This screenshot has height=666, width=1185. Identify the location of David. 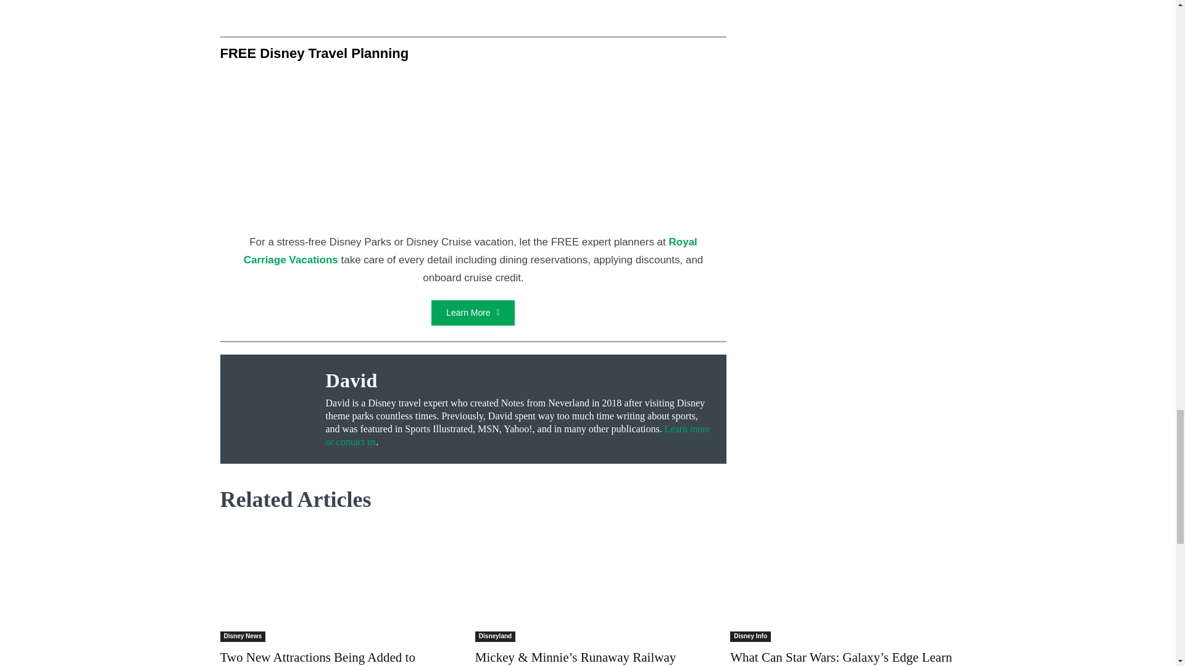
(520, 380).